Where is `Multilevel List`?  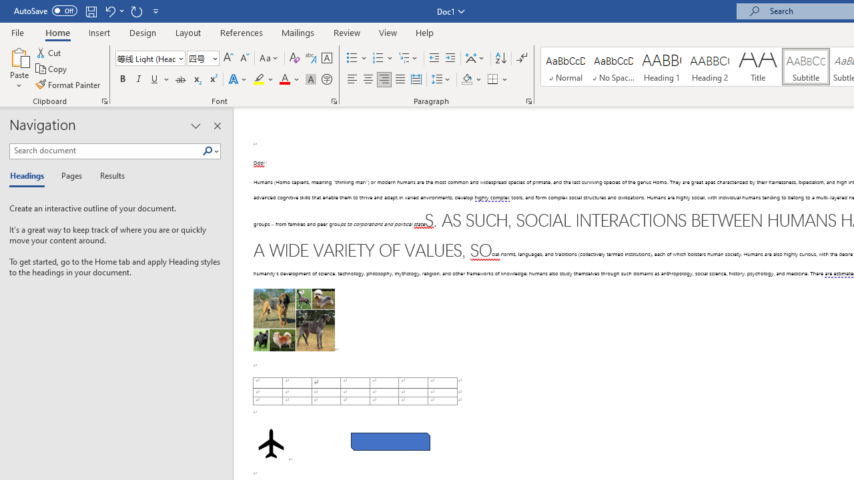 Multilevel List is located at coordinates (409, 59).